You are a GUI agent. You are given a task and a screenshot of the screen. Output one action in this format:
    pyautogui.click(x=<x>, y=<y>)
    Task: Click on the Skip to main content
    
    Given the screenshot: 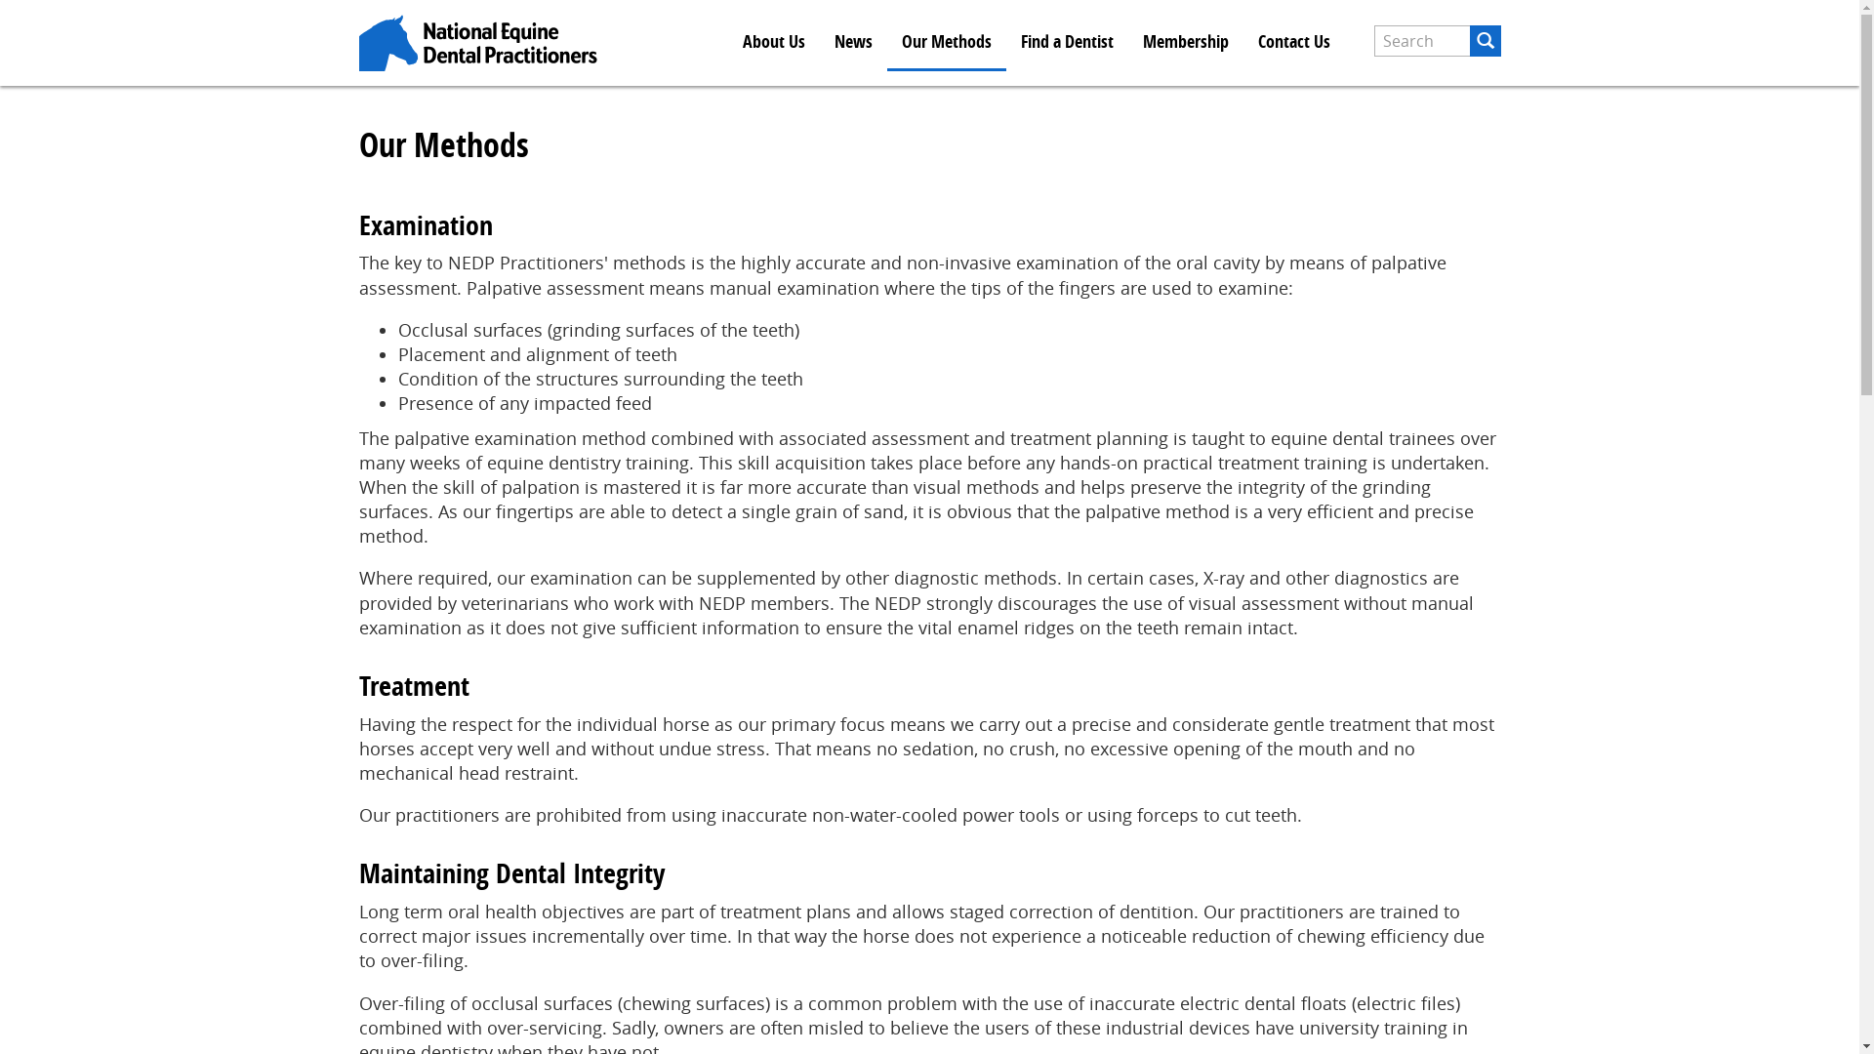 What is the action you would take?
    pyautogui.click(x=0, y=0)
    